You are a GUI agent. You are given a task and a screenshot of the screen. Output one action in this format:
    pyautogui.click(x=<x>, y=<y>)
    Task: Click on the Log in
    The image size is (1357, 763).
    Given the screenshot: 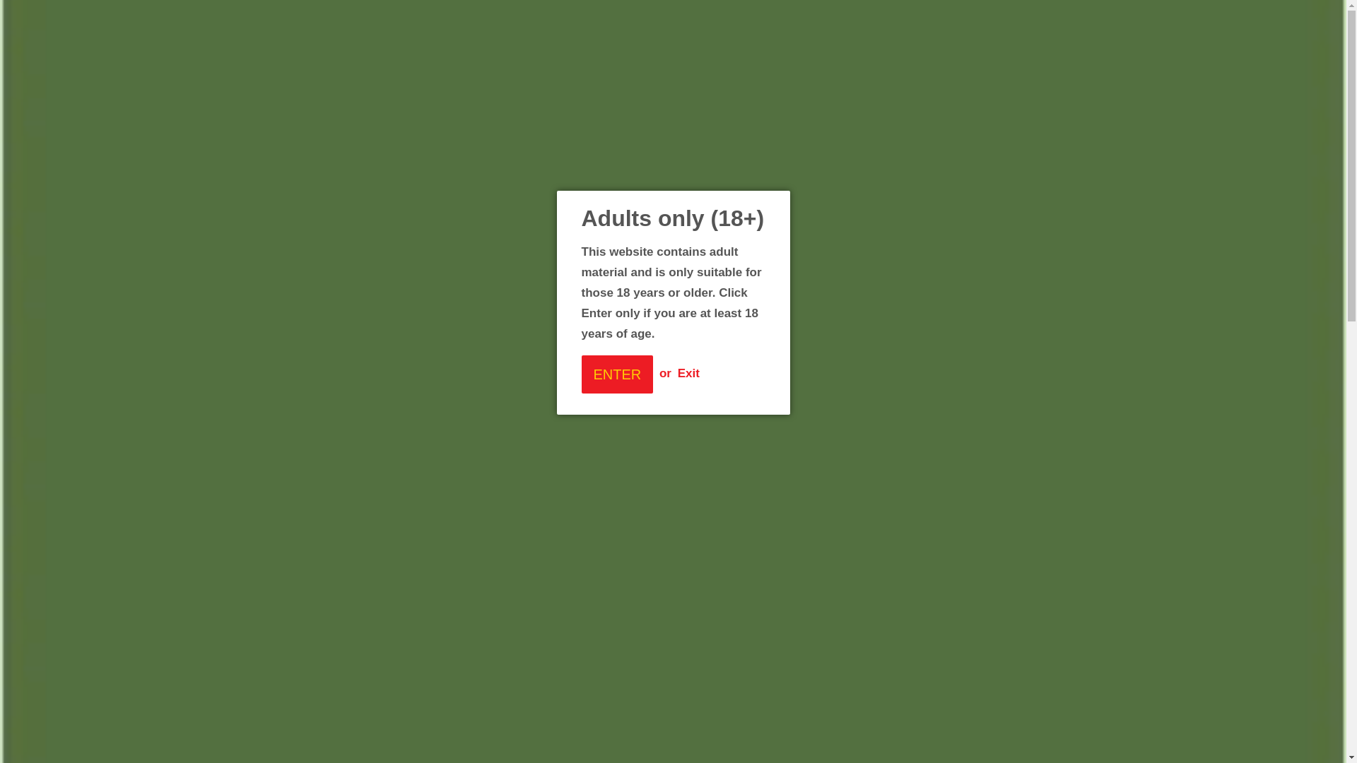 What is the action you would take?
    pyautogui.click(x=864, y=17)
    